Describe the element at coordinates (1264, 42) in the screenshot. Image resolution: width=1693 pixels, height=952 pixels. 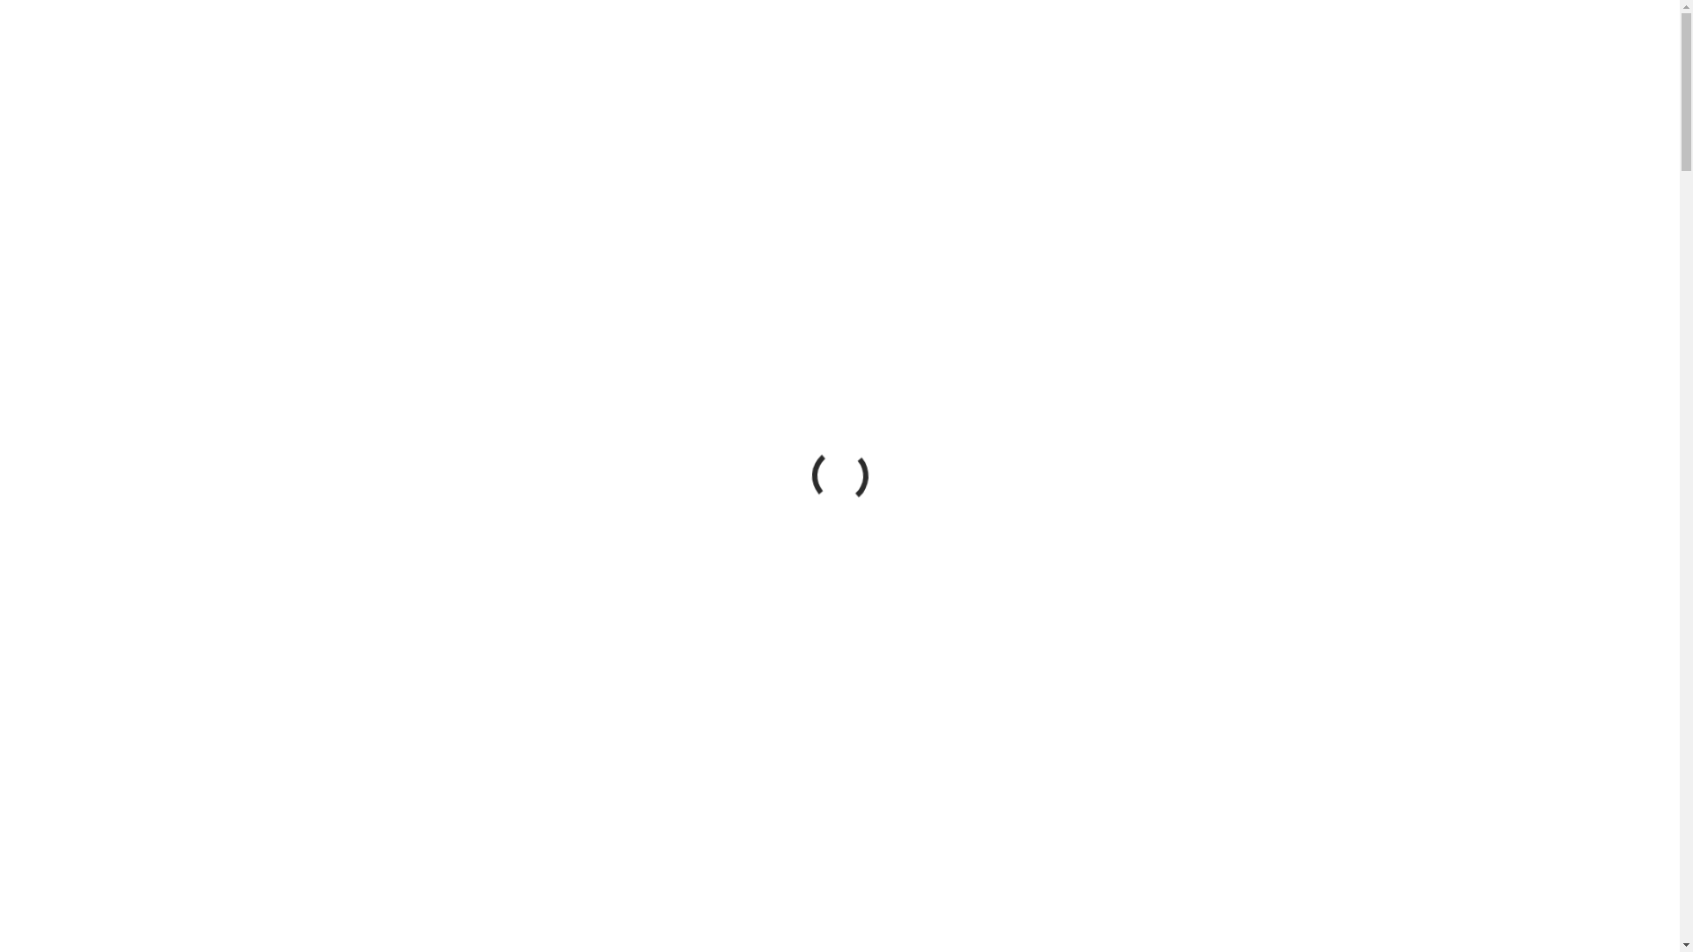
I see `Book Now` at that location.